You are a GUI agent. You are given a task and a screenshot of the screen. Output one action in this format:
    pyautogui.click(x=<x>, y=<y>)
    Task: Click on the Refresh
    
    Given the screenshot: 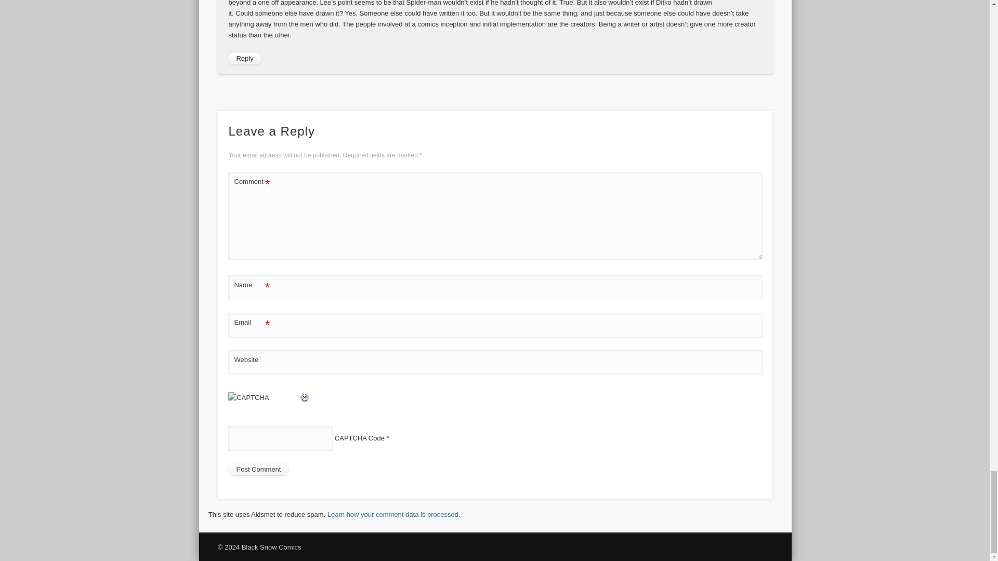 What is the action you would take?
    pyautogui.click(x=305, y=398)
    